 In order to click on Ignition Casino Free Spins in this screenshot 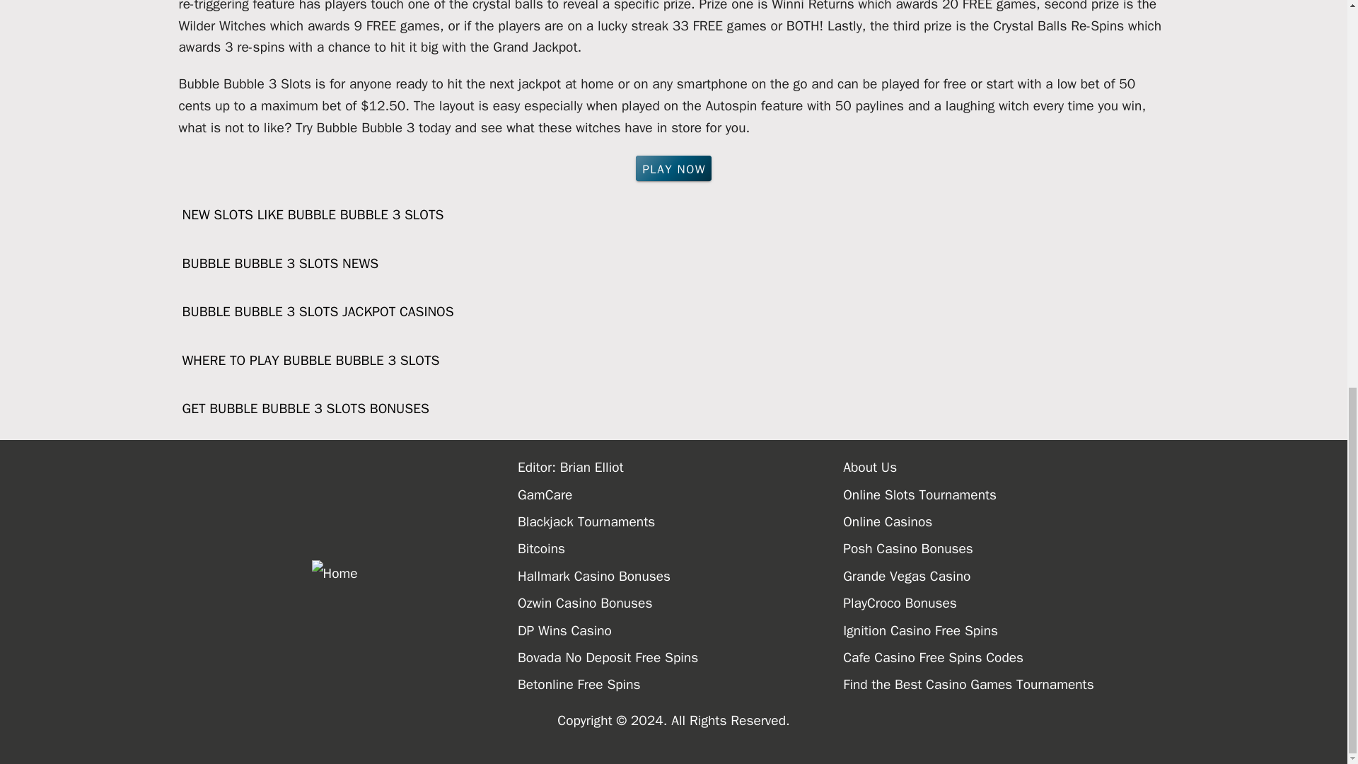, I will do `click(1006, 631)`.